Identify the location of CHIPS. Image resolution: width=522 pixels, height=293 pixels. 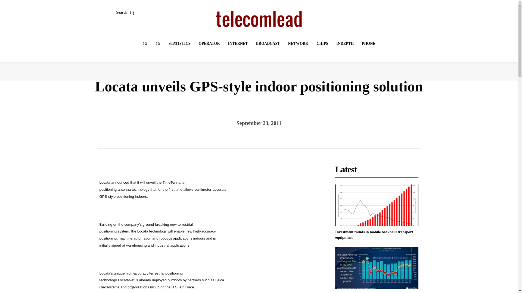
(322, 44).